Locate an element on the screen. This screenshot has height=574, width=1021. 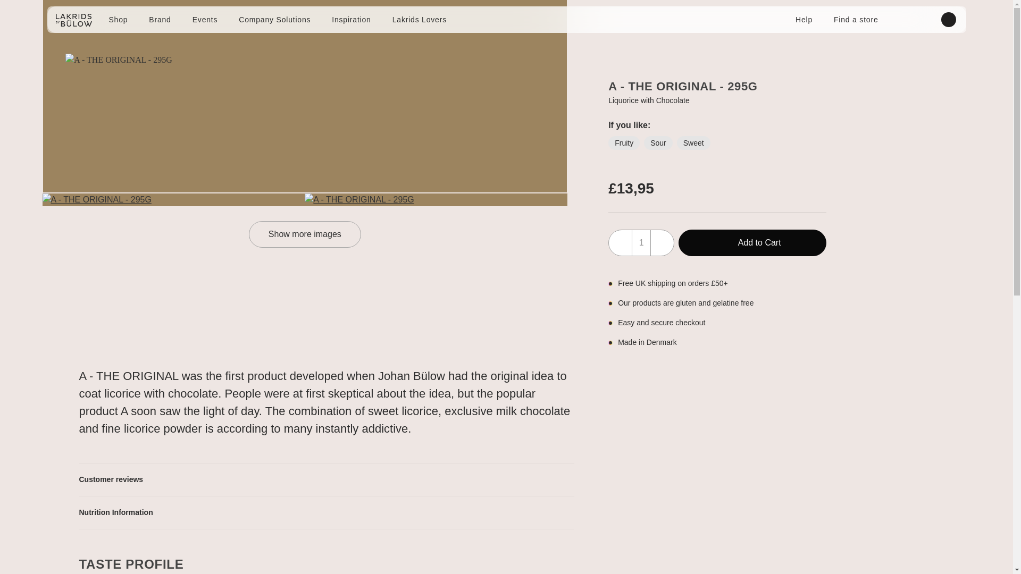
lakridsbybulow.co.uk is located at coordinates (73, 20).